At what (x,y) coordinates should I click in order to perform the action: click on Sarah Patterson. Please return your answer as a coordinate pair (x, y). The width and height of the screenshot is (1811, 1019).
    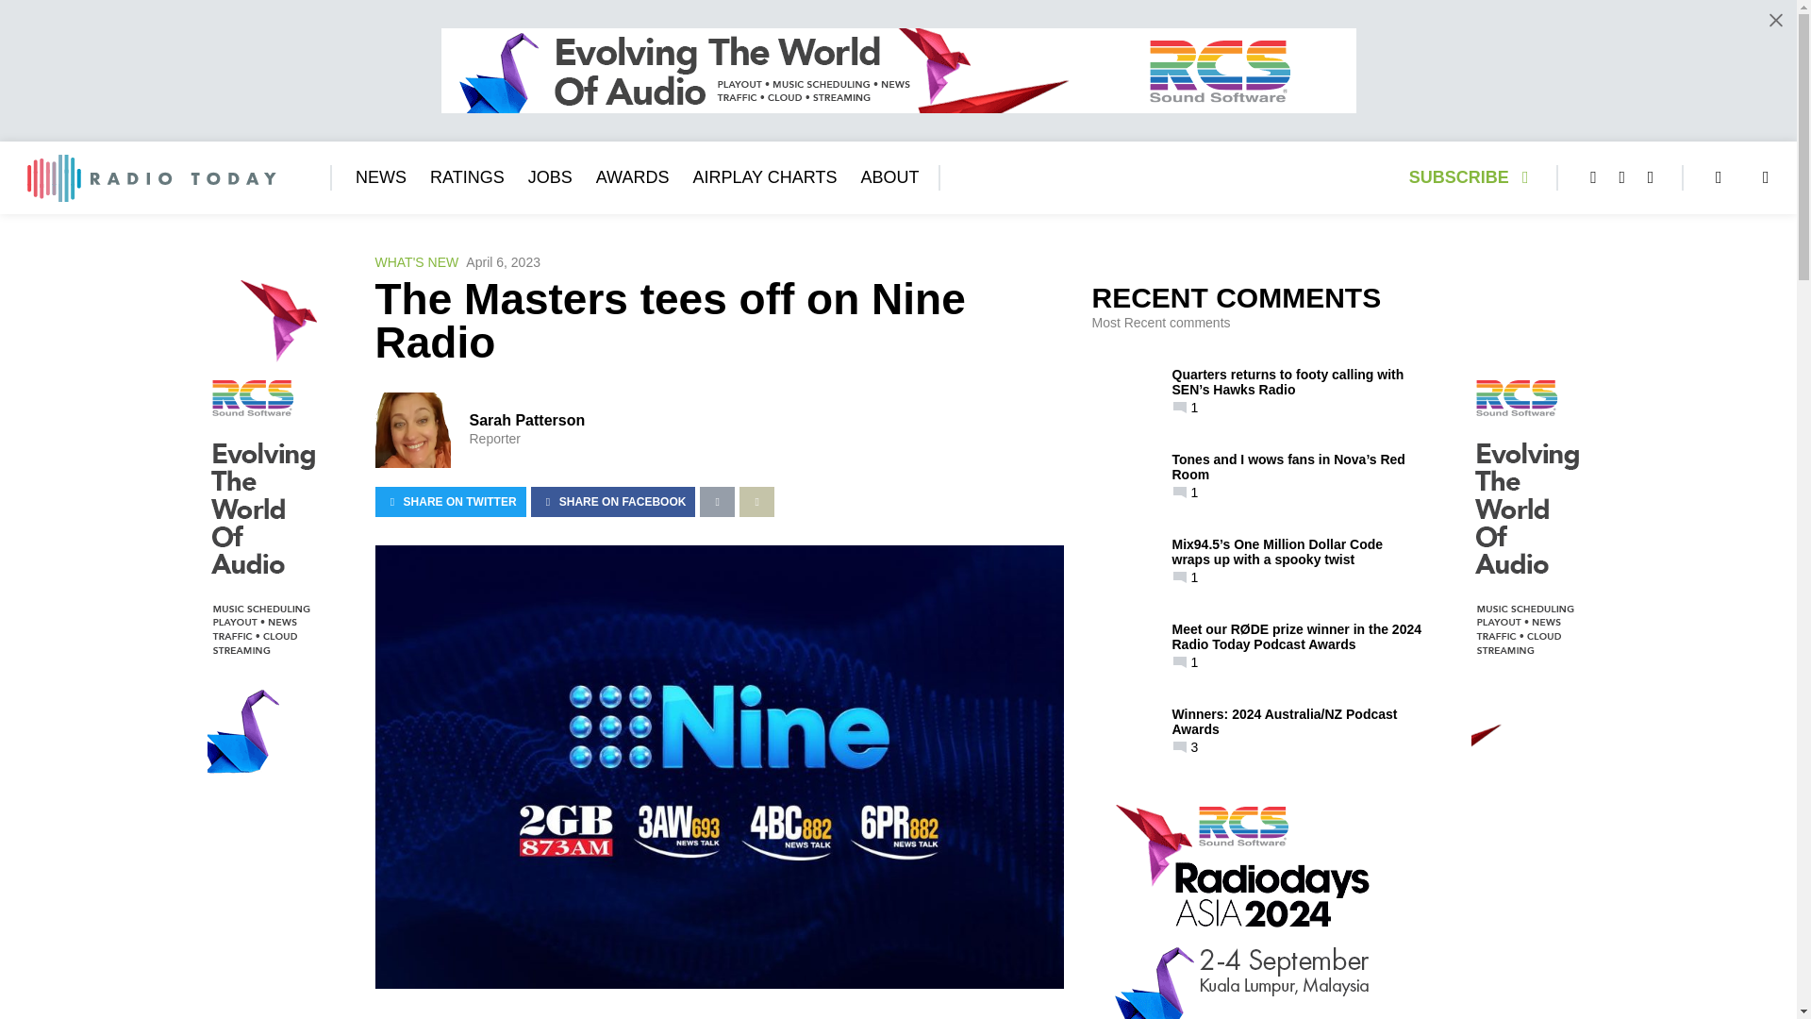
    Looking at the image, I should click on (526, 420).